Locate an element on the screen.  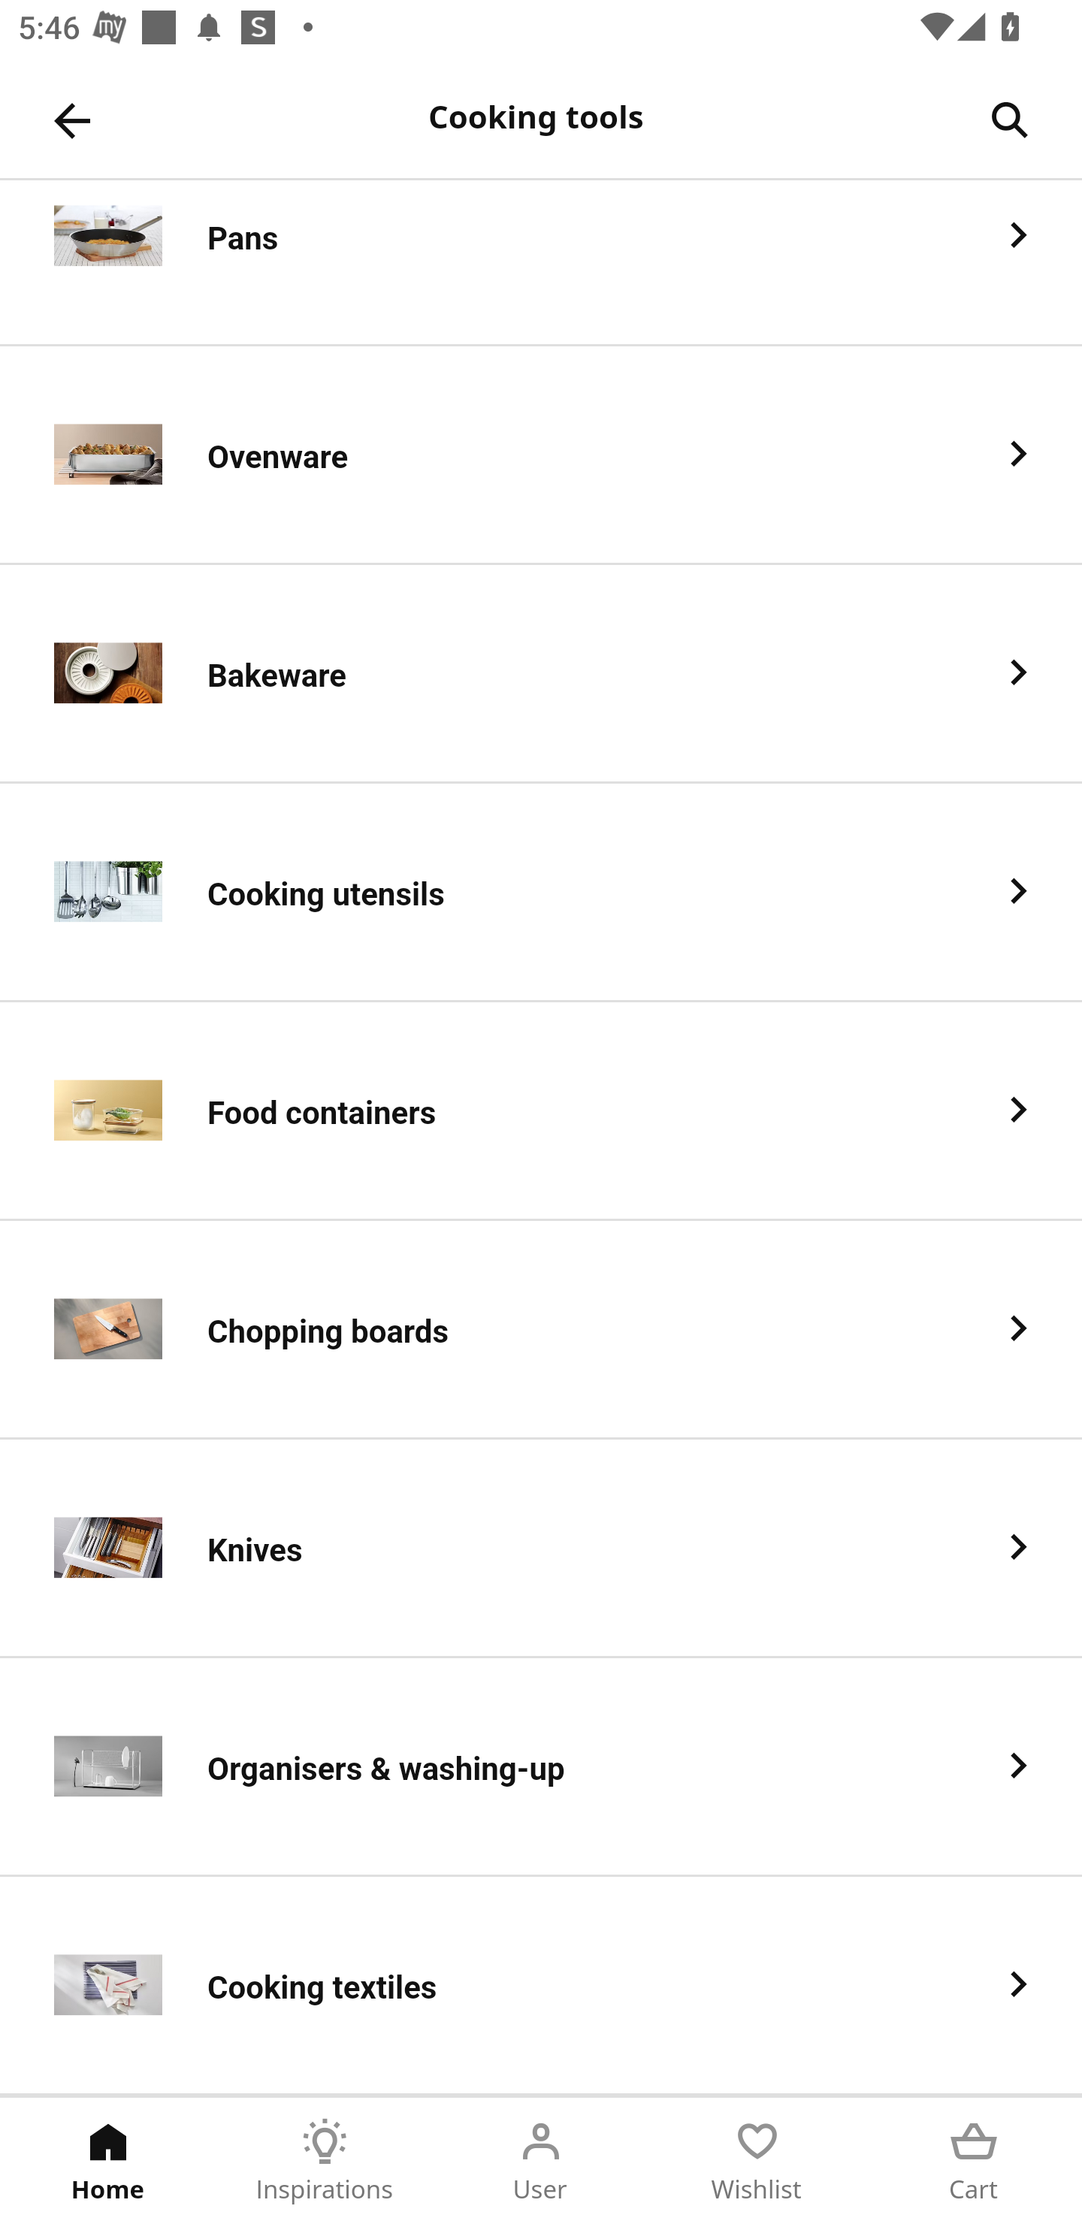
User
Tab 3 of 5 is located at coordinates (541, 2161).